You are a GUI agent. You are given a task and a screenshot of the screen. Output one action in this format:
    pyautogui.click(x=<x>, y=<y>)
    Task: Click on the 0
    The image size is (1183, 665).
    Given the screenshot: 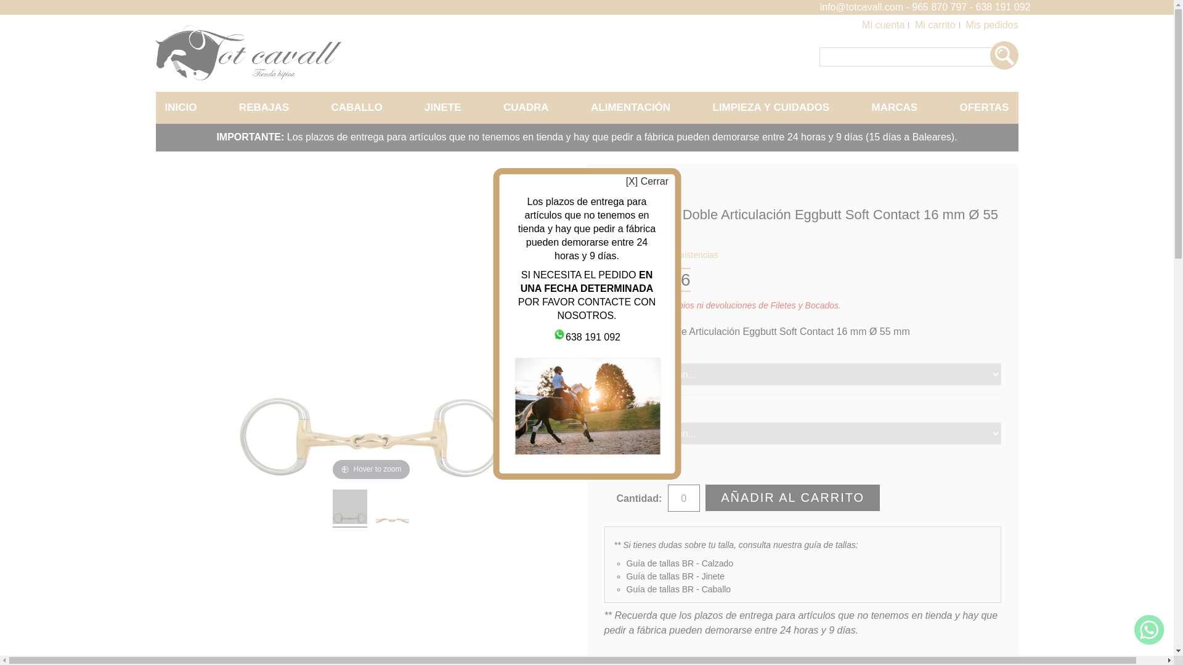 What is the action you would take?
    pyautogui.click(x=684, y=498)
    